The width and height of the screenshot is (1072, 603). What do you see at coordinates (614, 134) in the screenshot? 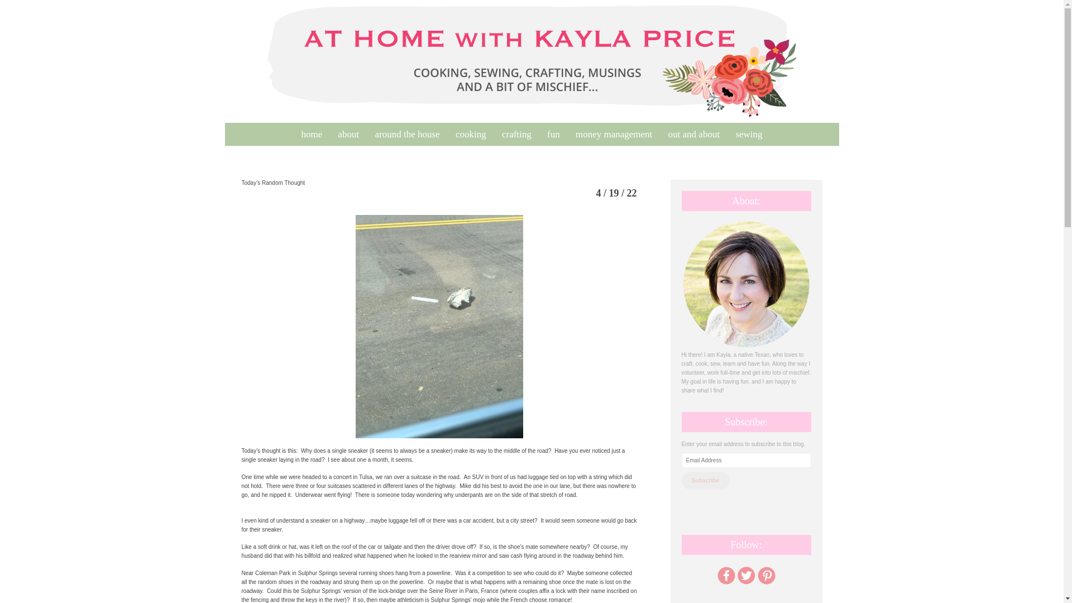
I see `money management` at bounding box center [614, 134].